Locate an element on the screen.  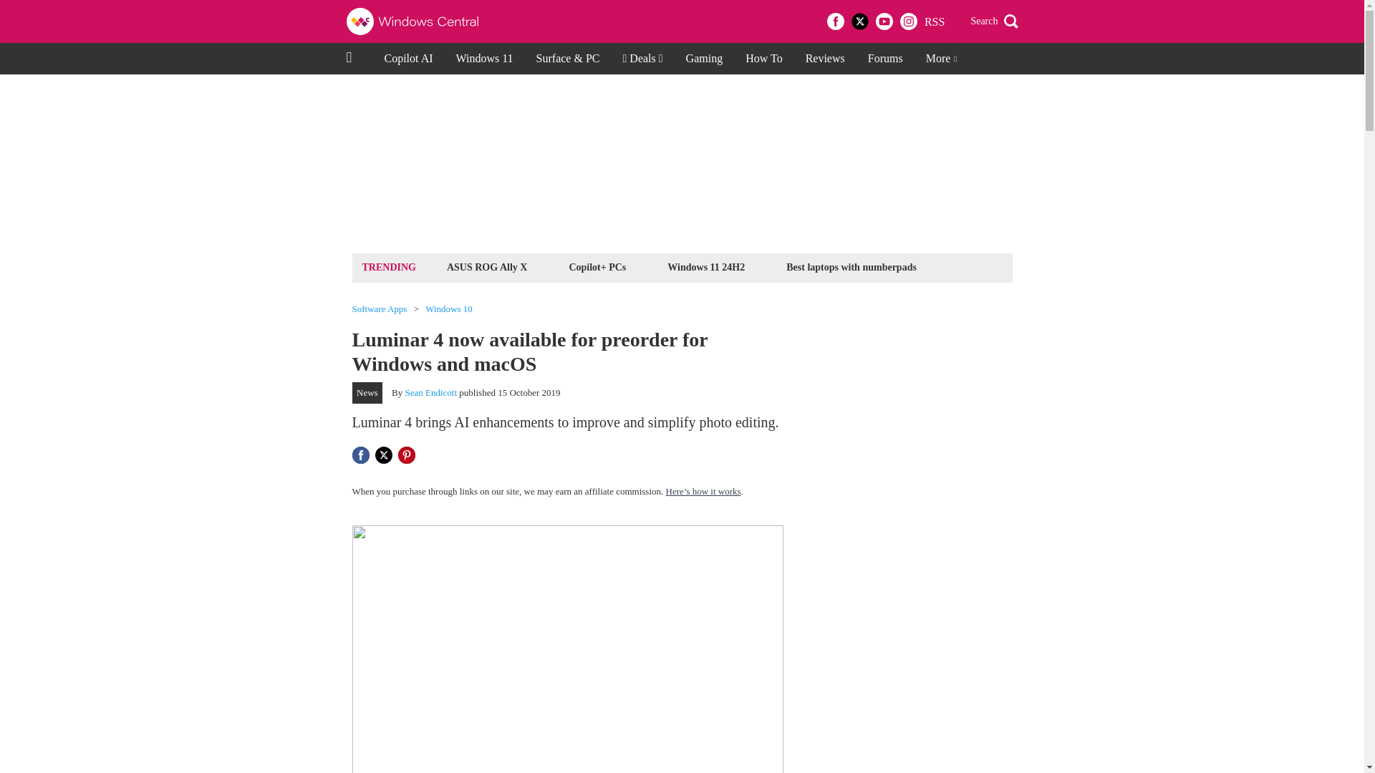
Forums is located at coordinates (885, 59).